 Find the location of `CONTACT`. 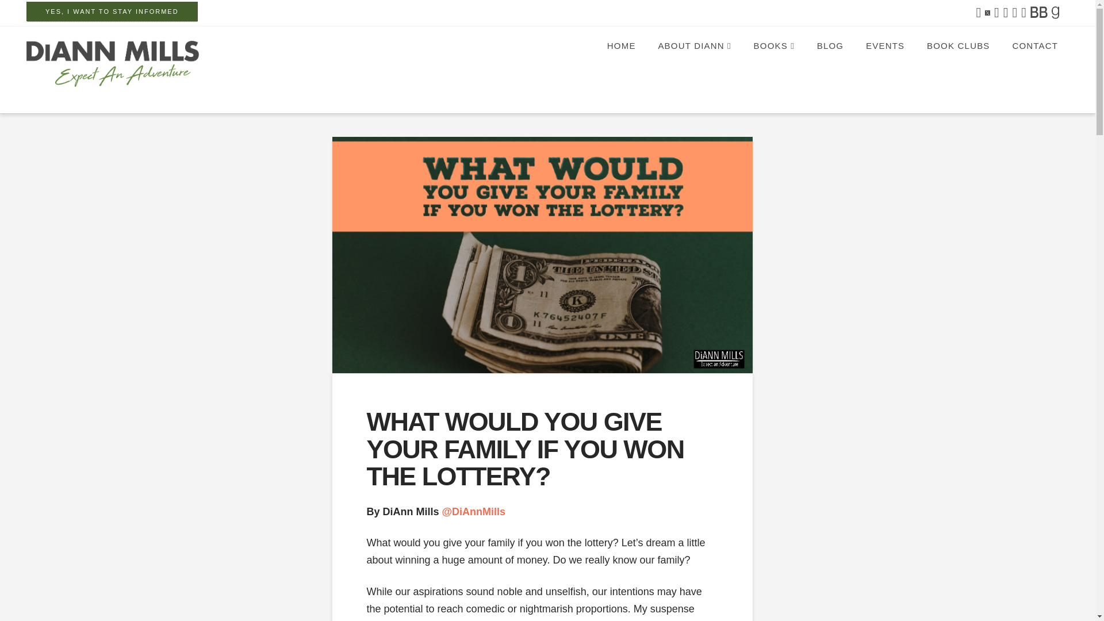

CONTACT is located at coordinates (1034, 67).